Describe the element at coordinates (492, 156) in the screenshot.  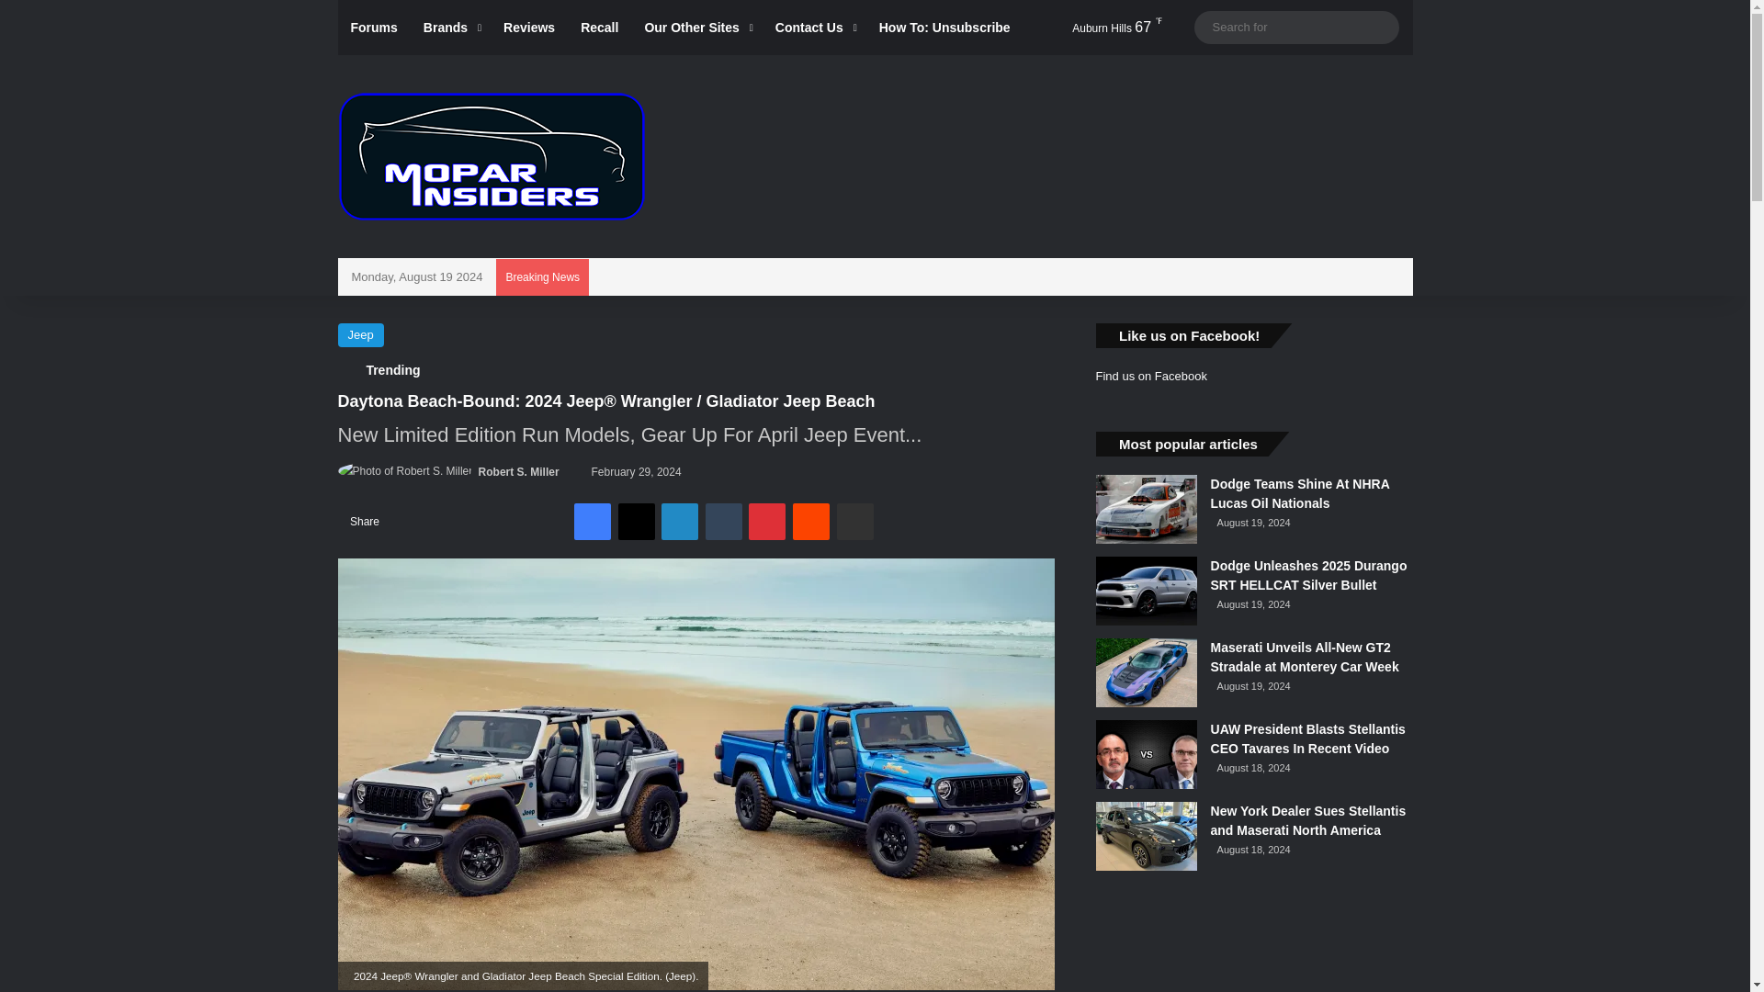
I see `MoparInsiders` at that location.